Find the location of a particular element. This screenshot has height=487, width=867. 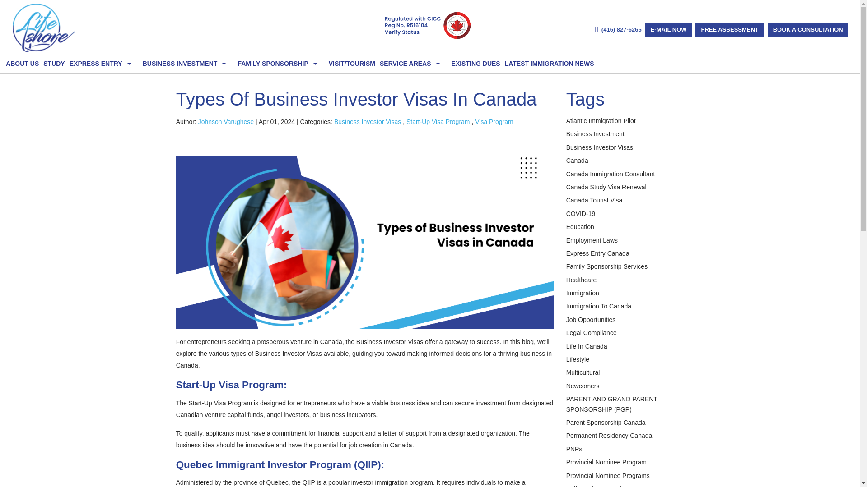

BUSINESS INVESTMENT is located at coordinates (185, 64).